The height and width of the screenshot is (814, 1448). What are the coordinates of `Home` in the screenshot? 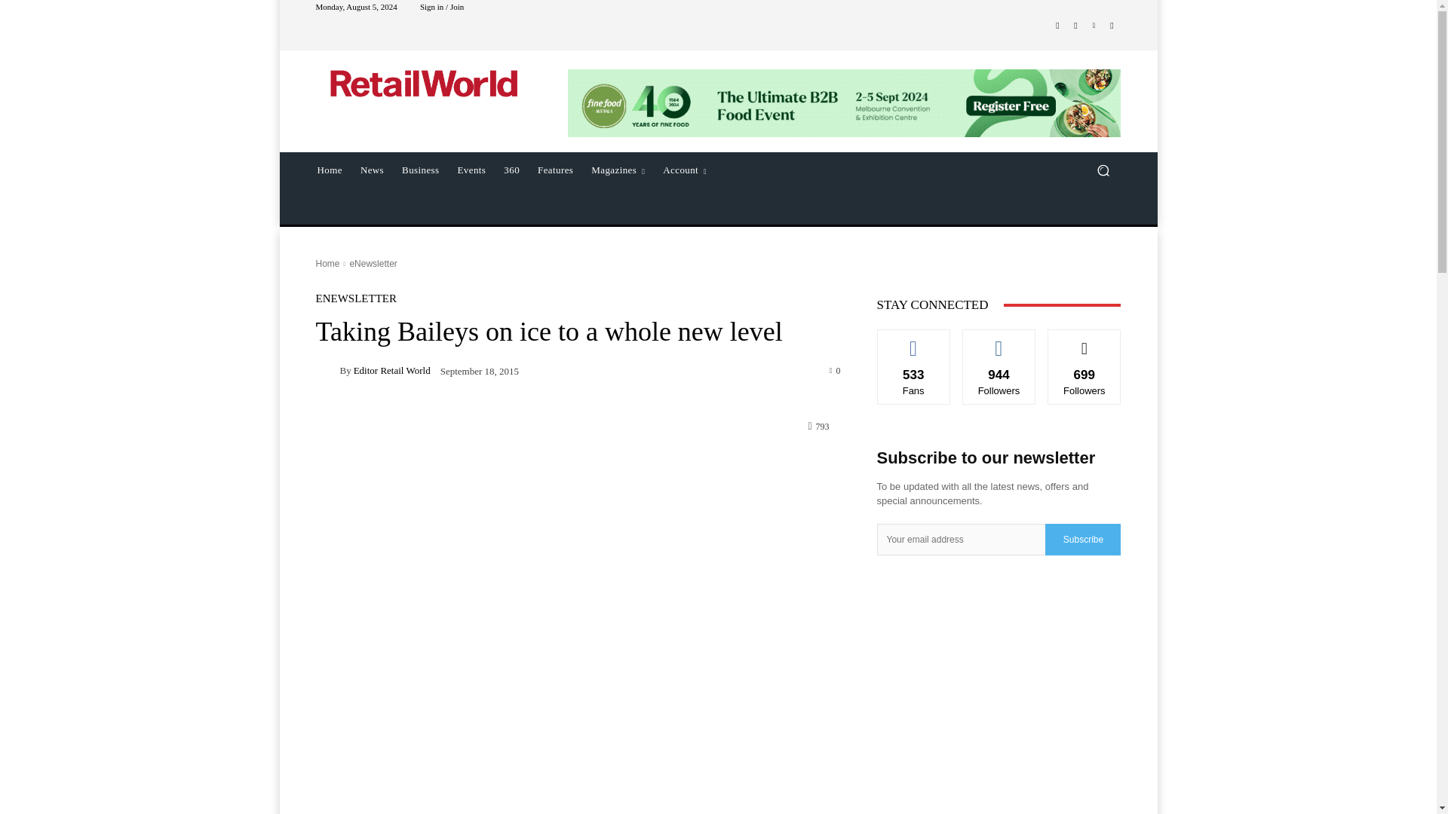 It's located at (327, 264).